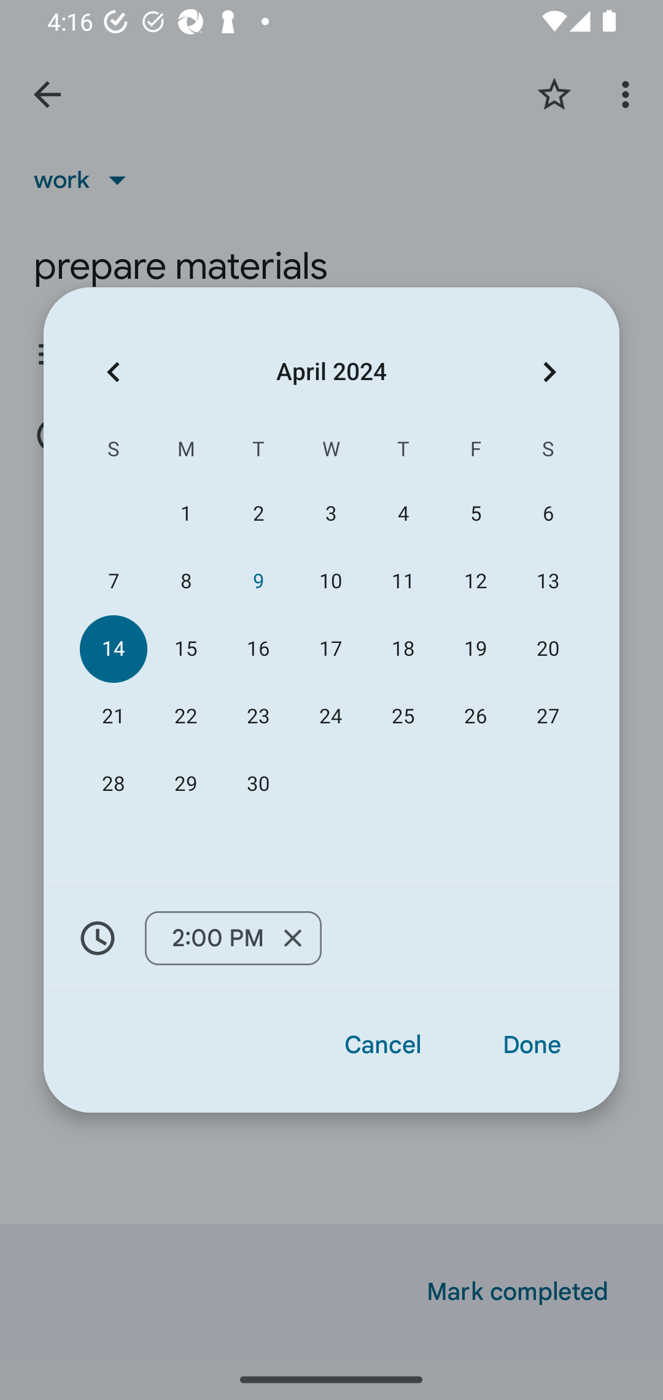 The width and height of the screenshot is (663, 1400). What do you see at coordinates (330, 581) in the screenshot?
I see `10 10 April 2024` at bounding box center [330, 581].